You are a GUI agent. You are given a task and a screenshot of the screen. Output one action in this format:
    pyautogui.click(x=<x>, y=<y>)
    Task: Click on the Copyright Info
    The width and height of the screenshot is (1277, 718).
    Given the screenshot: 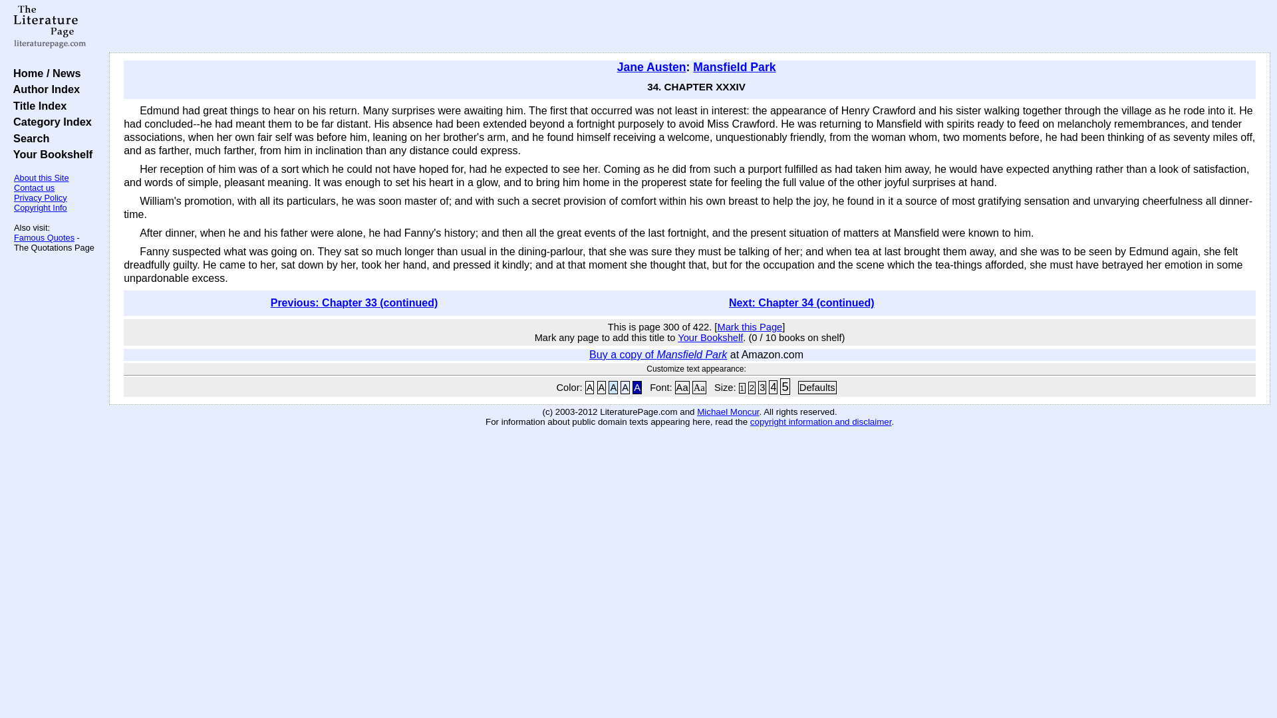 What is the action you would take?
    pyautogui.click(x=41, y=207)
    